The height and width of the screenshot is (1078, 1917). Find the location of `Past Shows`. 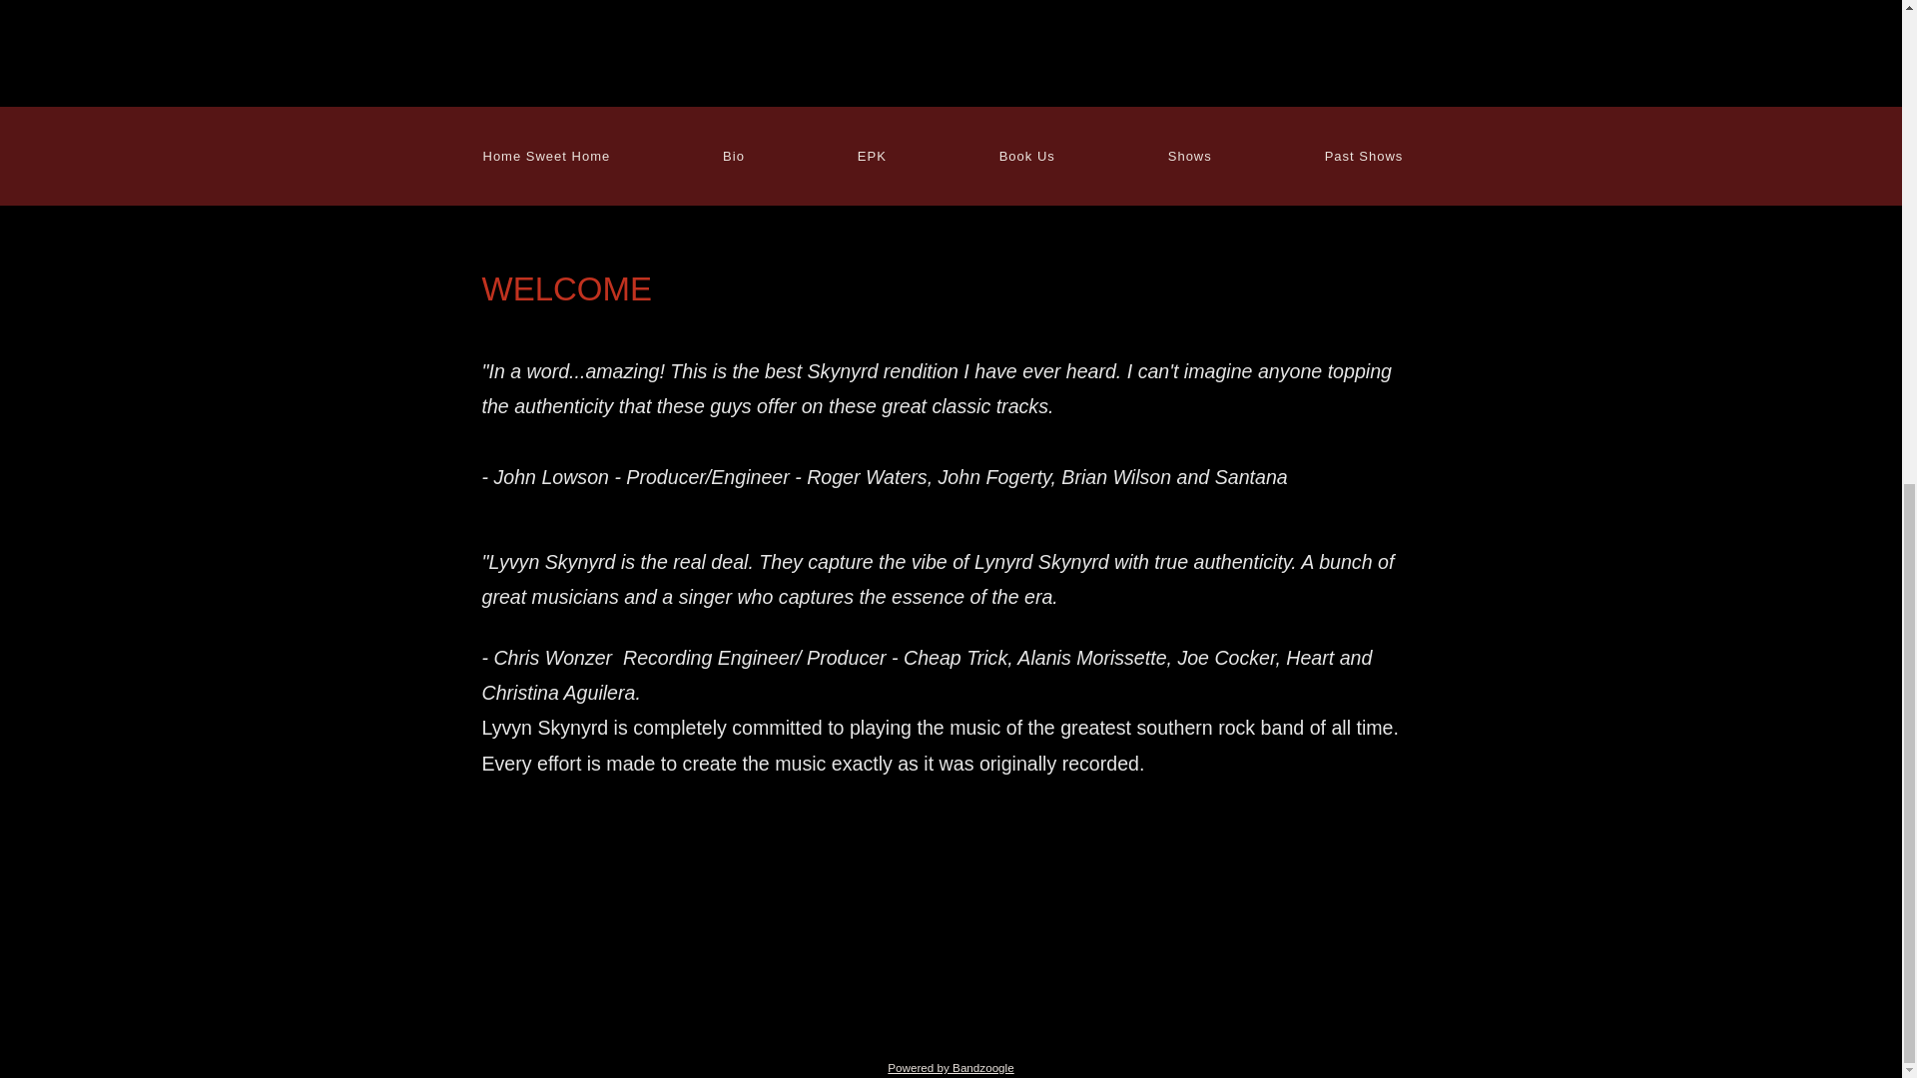

Past Shows is located at coordinates (1364, 156).